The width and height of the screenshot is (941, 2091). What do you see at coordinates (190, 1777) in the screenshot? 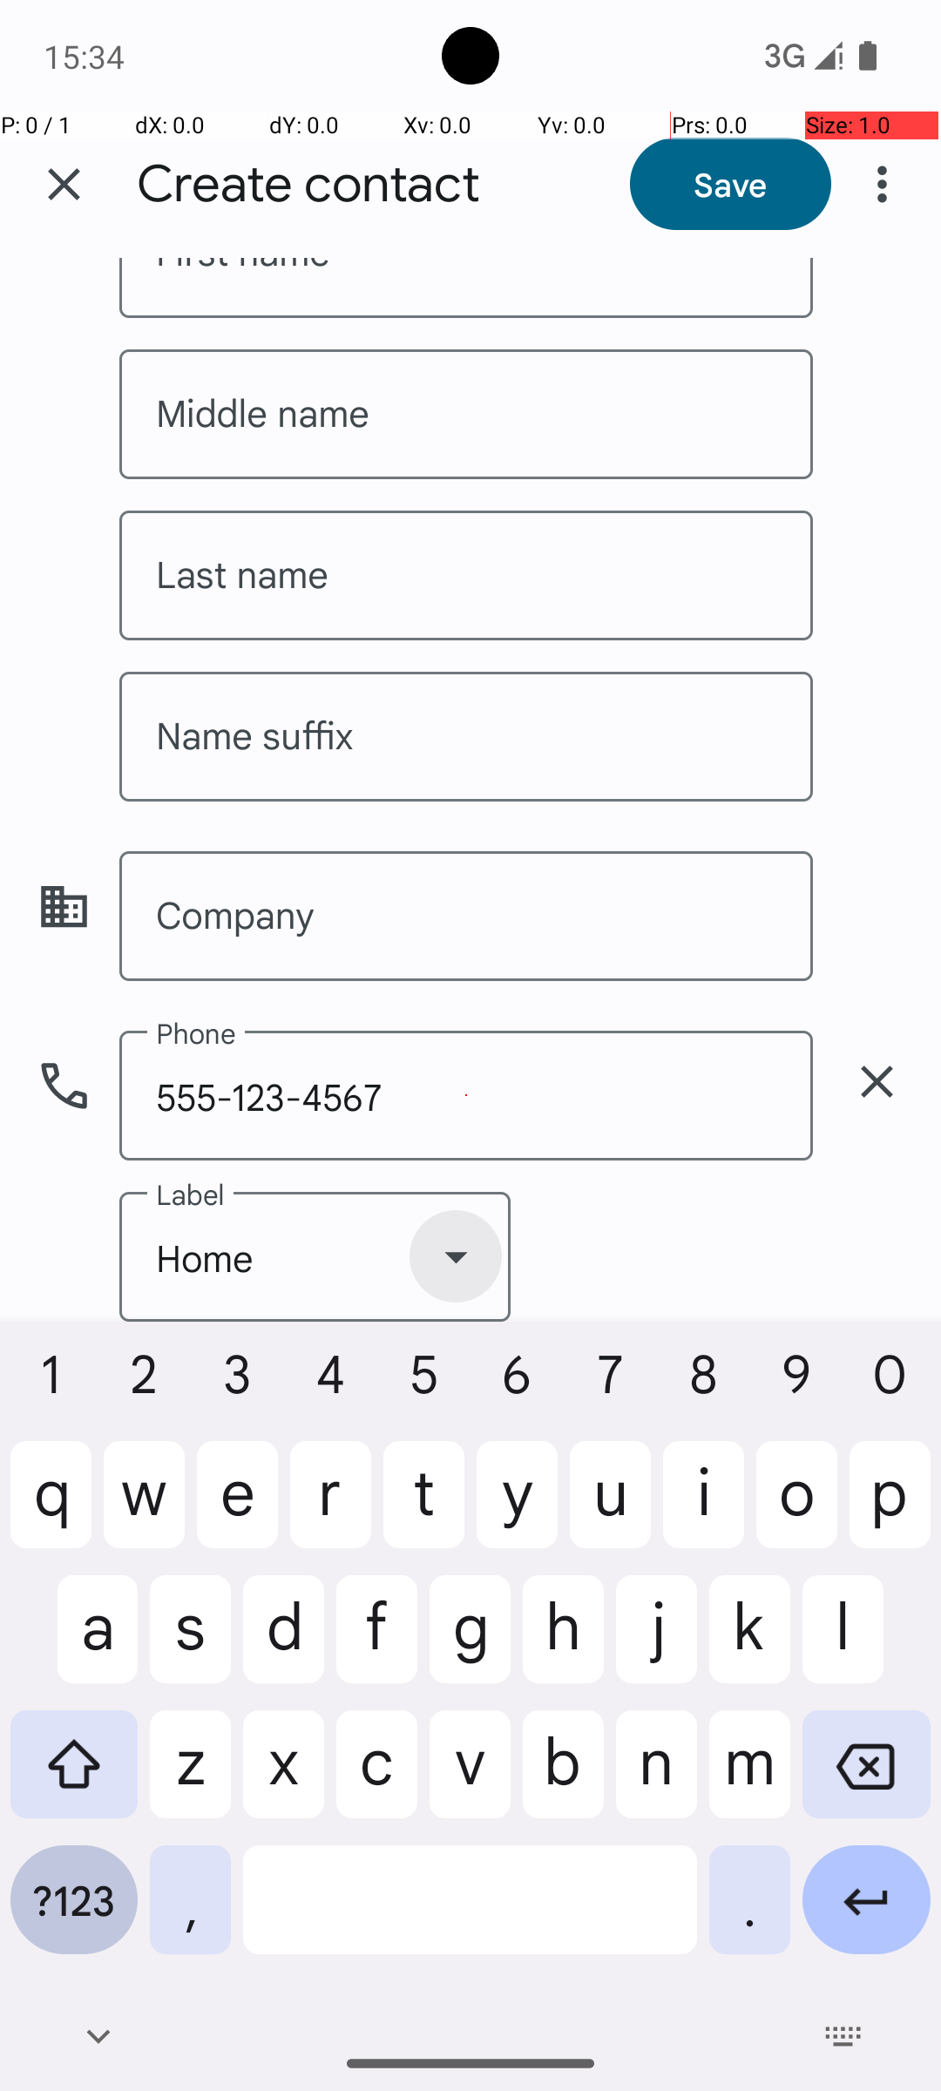
I see `z` at bounding box center [190, 1777].